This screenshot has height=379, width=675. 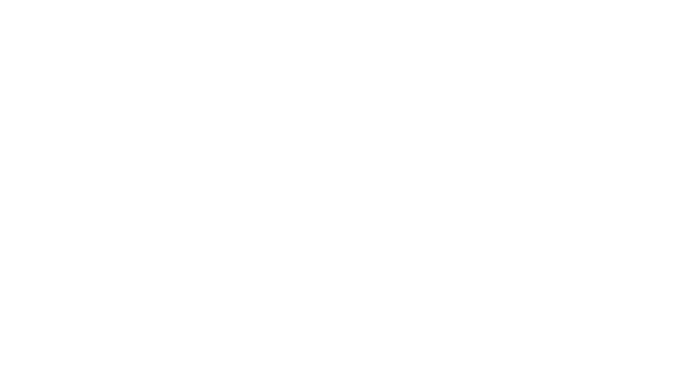 What do you see at coordinates (281, 15) in the screenshot?
I see `Auteur` at bounding box center [281, 15].